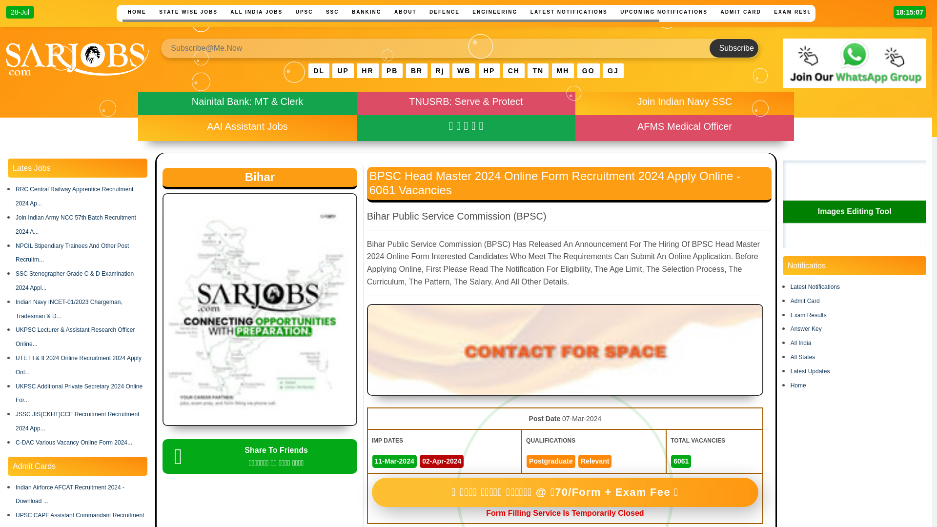  I want to click on ADMIT CARD, so click(740, 12).